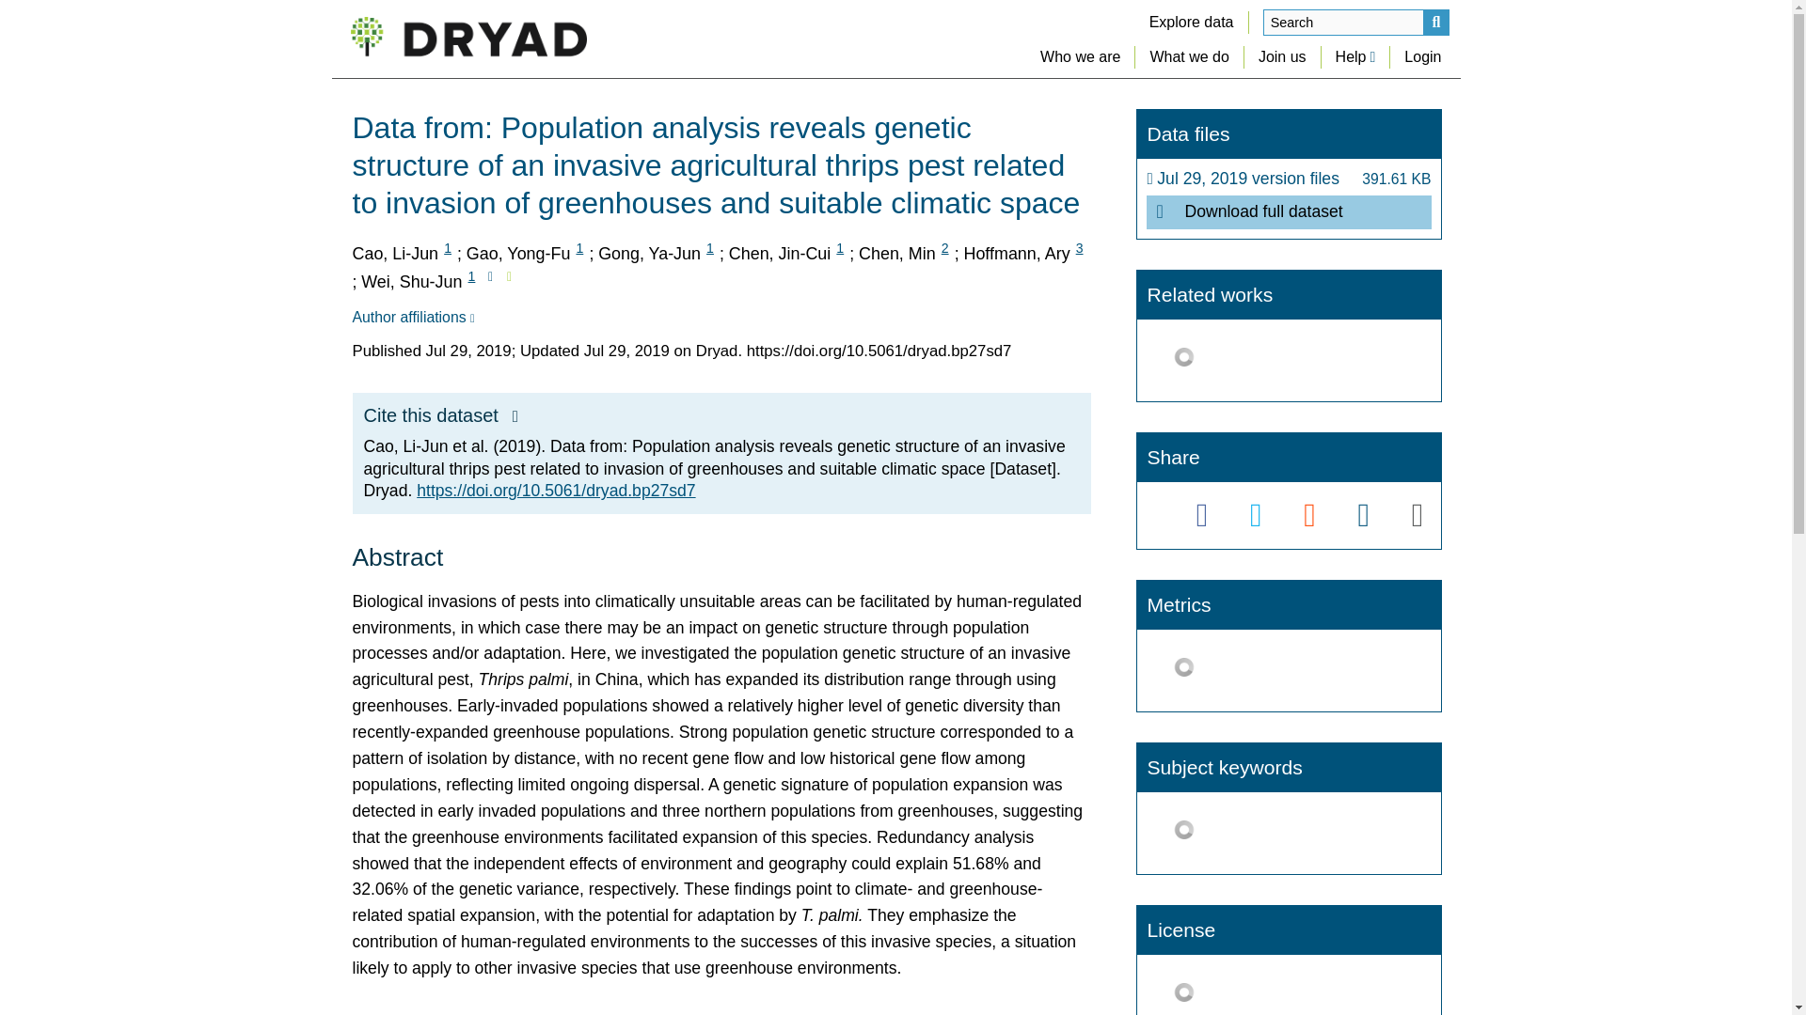 The image size is (1806, 1015). What do you see at coordinates (839, 248) in the screenshot?
I see `1` at bounding box center [839, 248].